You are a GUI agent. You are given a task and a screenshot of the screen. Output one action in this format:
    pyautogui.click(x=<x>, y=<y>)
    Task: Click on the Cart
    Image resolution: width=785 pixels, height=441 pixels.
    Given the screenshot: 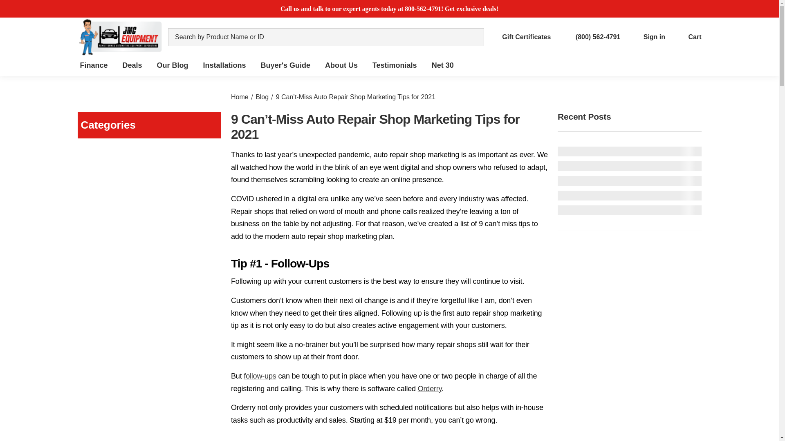 What is the action you would take?
    pyautogui.click(x=688, y=37)
    